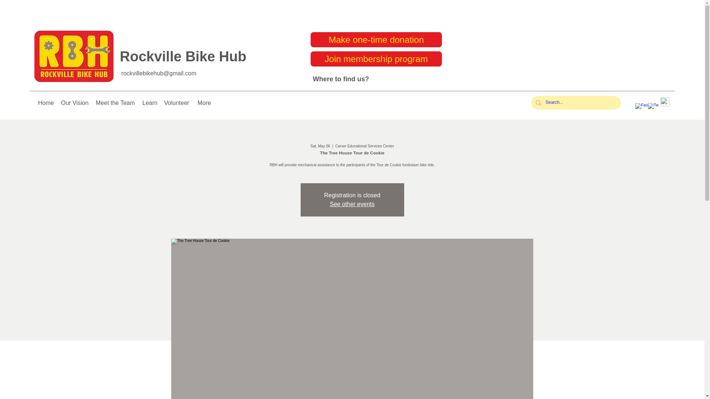  I want to click on Rockville Bike Hub, so click(183, 56).